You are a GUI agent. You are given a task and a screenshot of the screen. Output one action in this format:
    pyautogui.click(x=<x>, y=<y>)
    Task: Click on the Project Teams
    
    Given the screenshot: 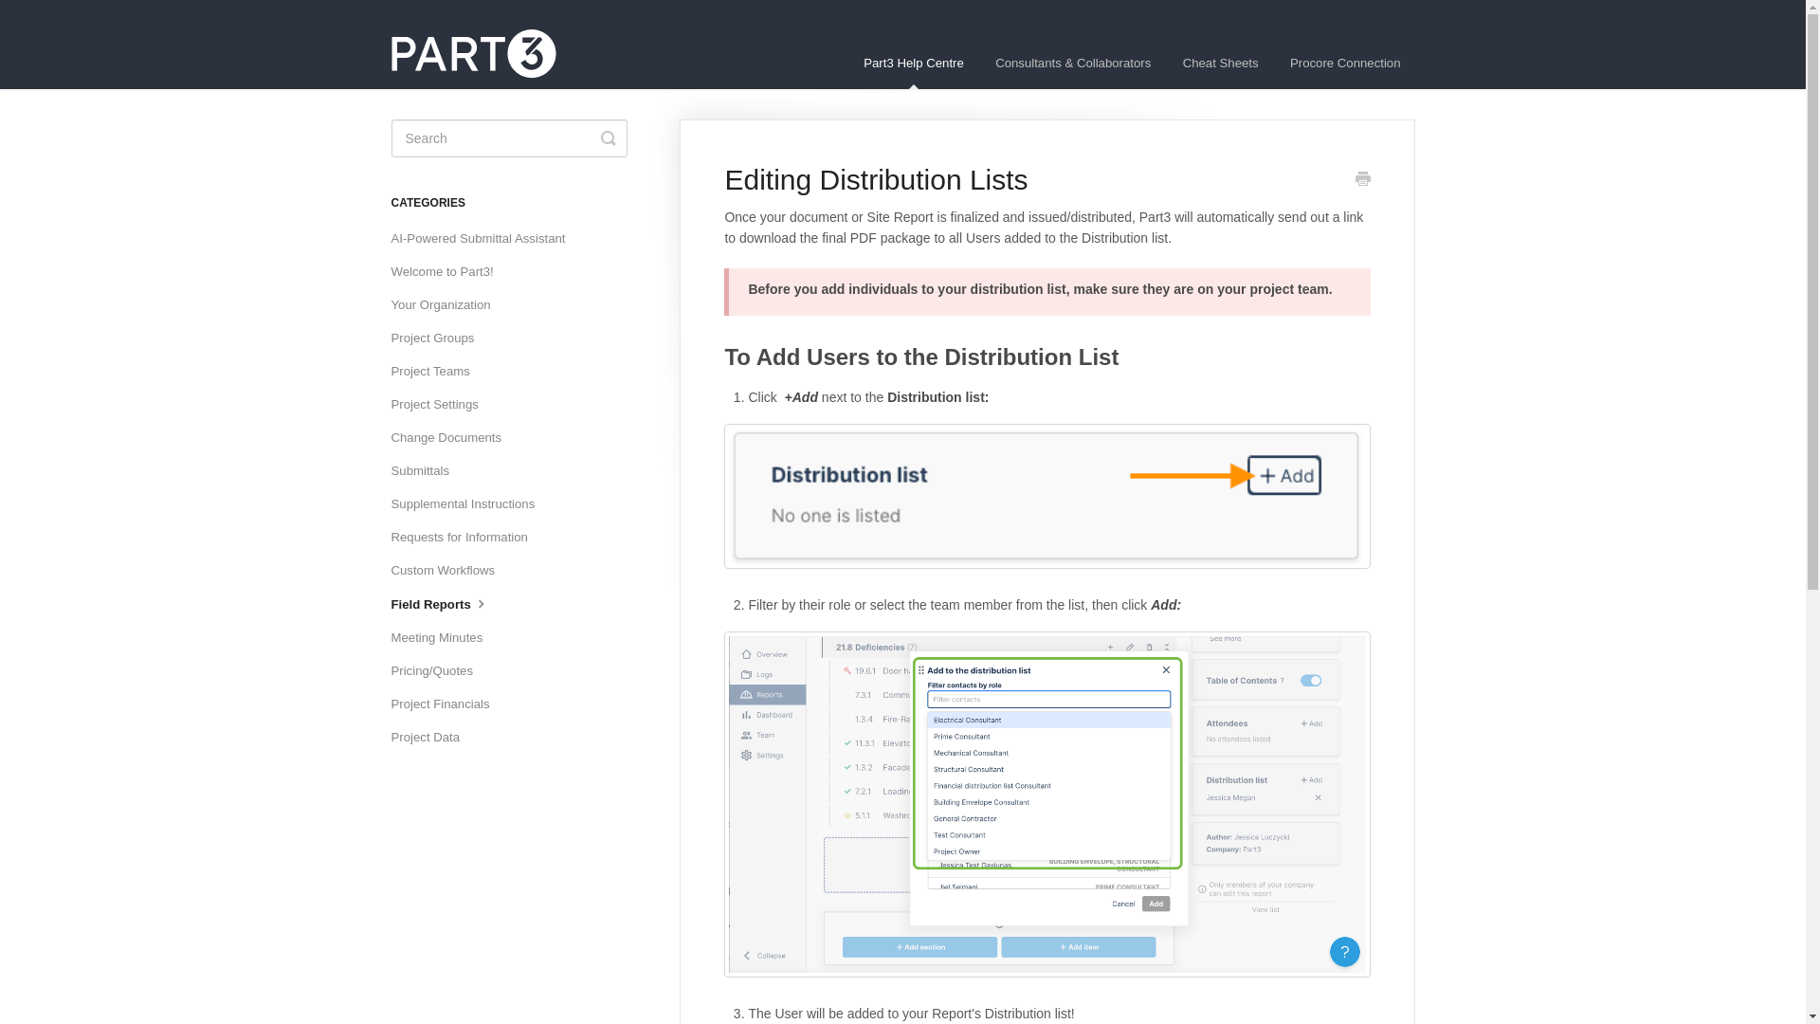 What is the action you would take?
    pyautogui.click(x=437, y=372)
    